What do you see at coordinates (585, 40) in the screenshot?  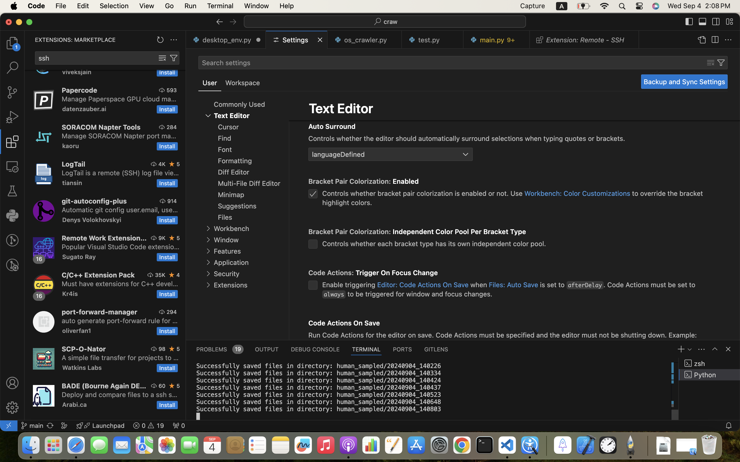 I see `0 Extension: Remote - SSH  ` at bounding box center [585, 40].